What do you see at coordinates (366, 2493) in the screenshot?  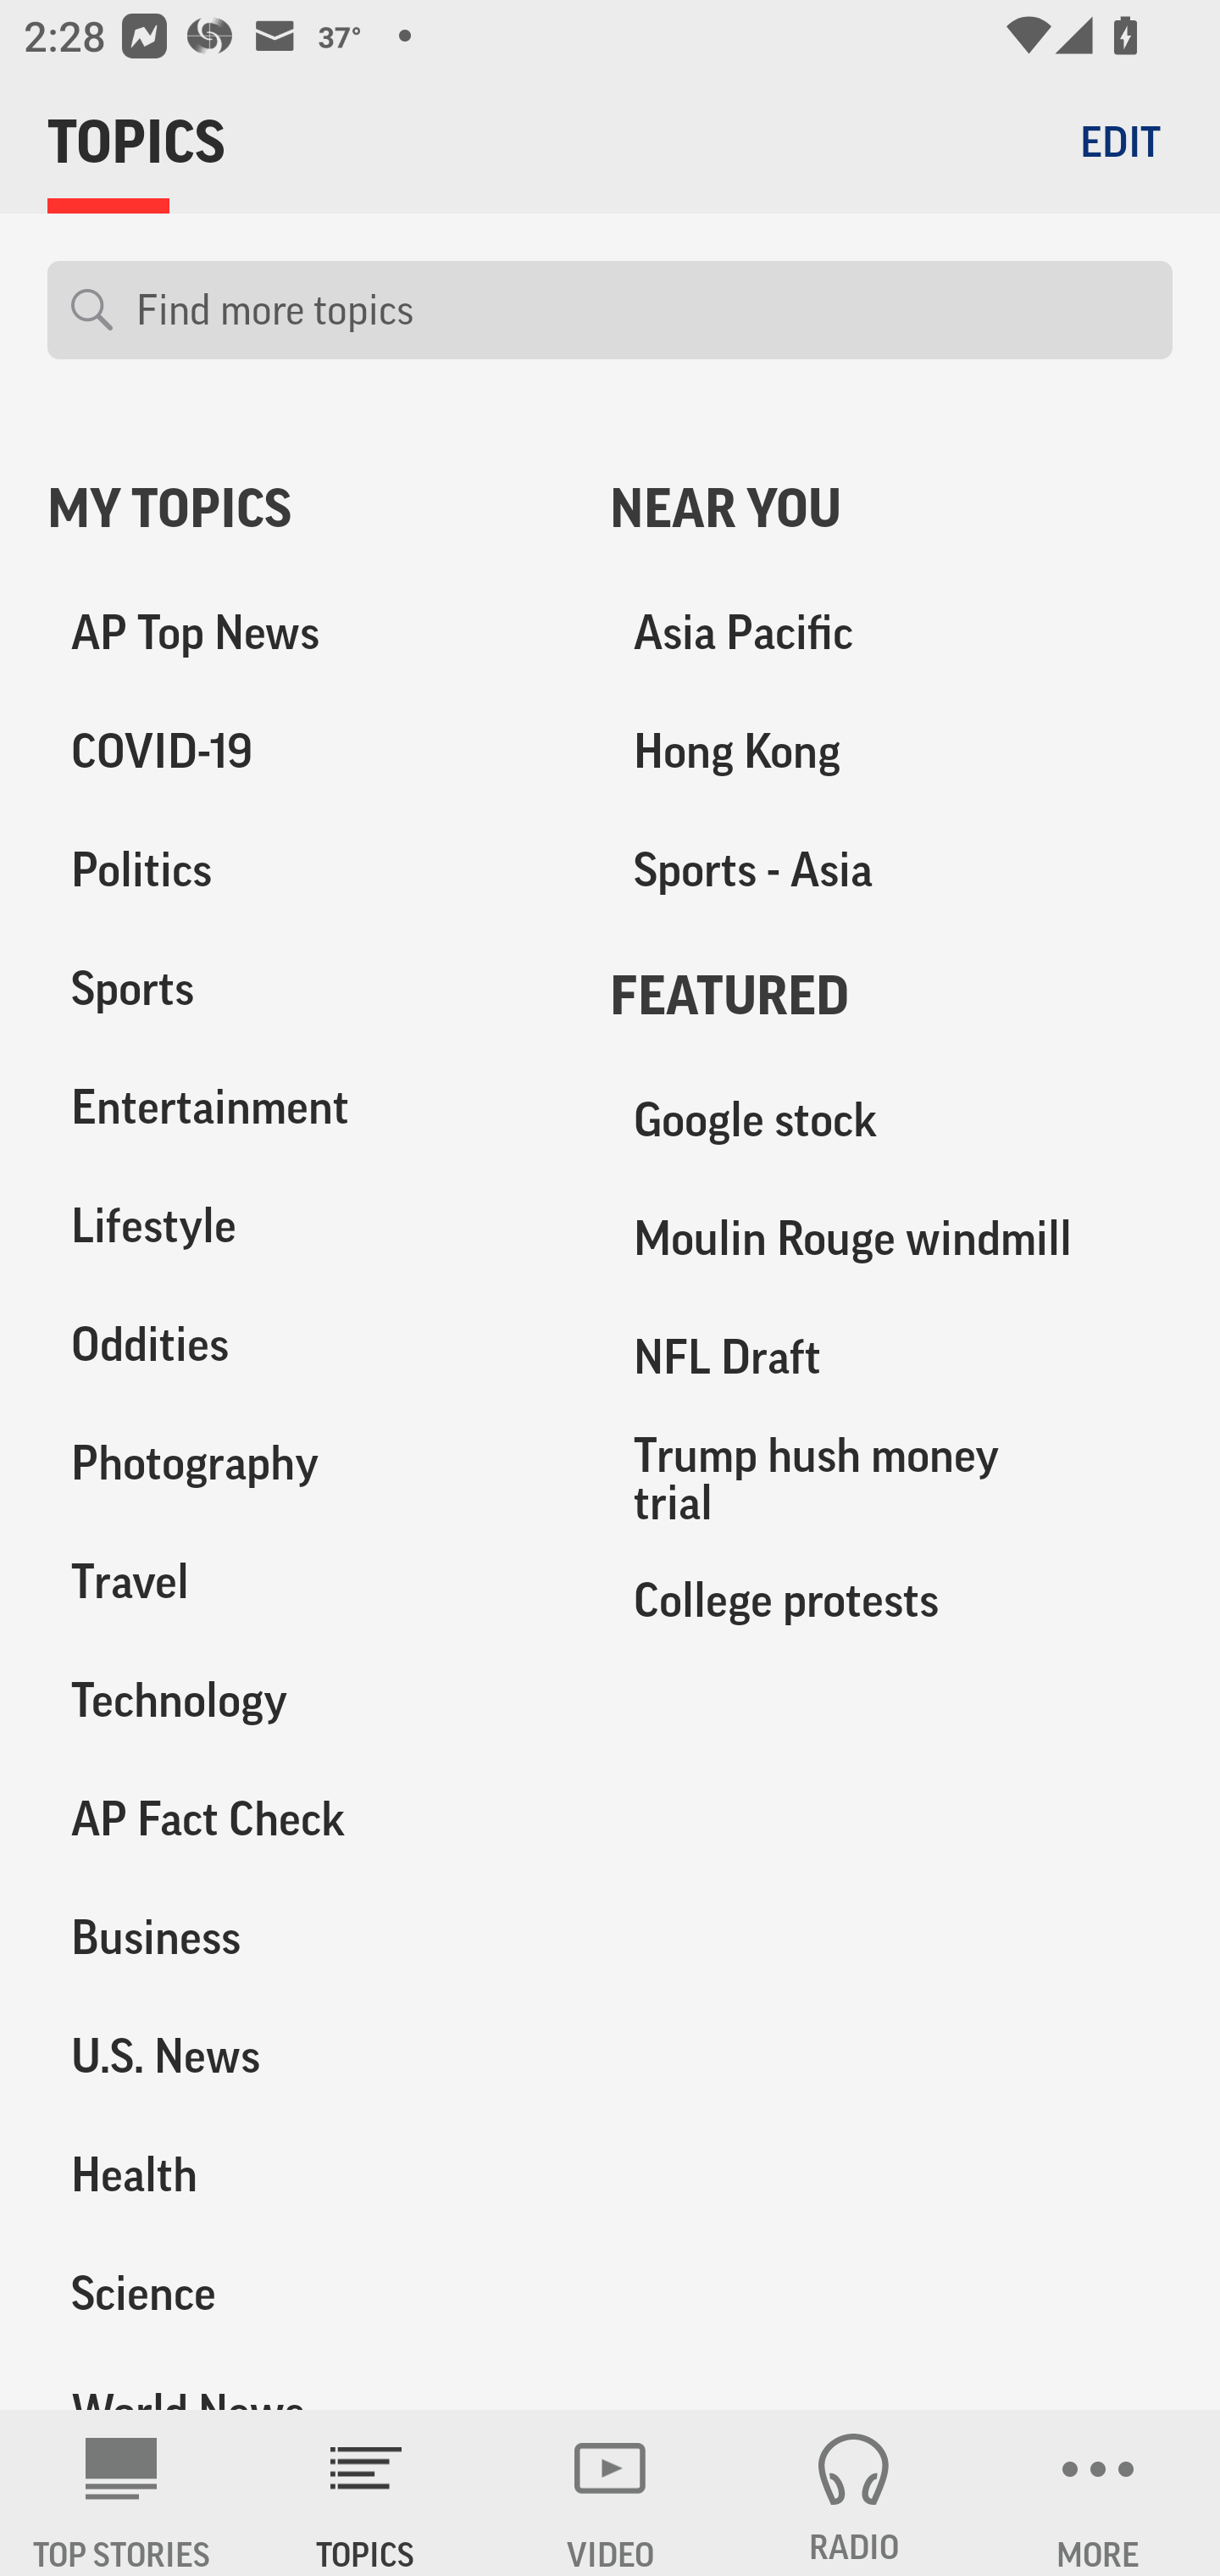 I see `TOPICS` at bounding box center [366, 2493].